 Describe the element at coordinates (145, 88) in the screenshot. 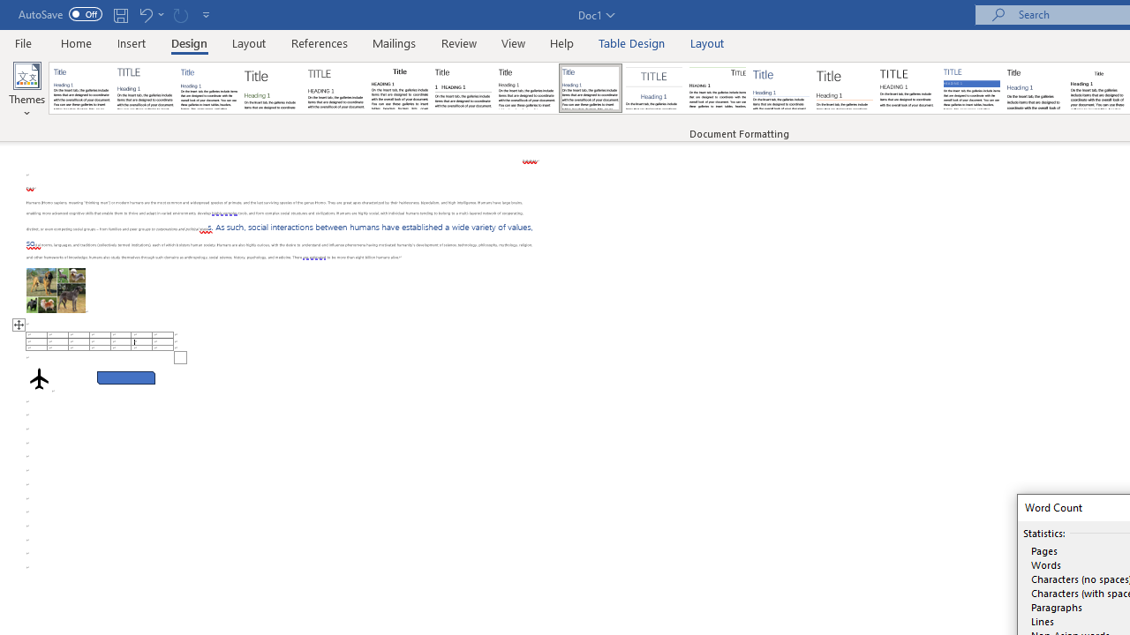

I see `Basic (Elegant)` at that location.